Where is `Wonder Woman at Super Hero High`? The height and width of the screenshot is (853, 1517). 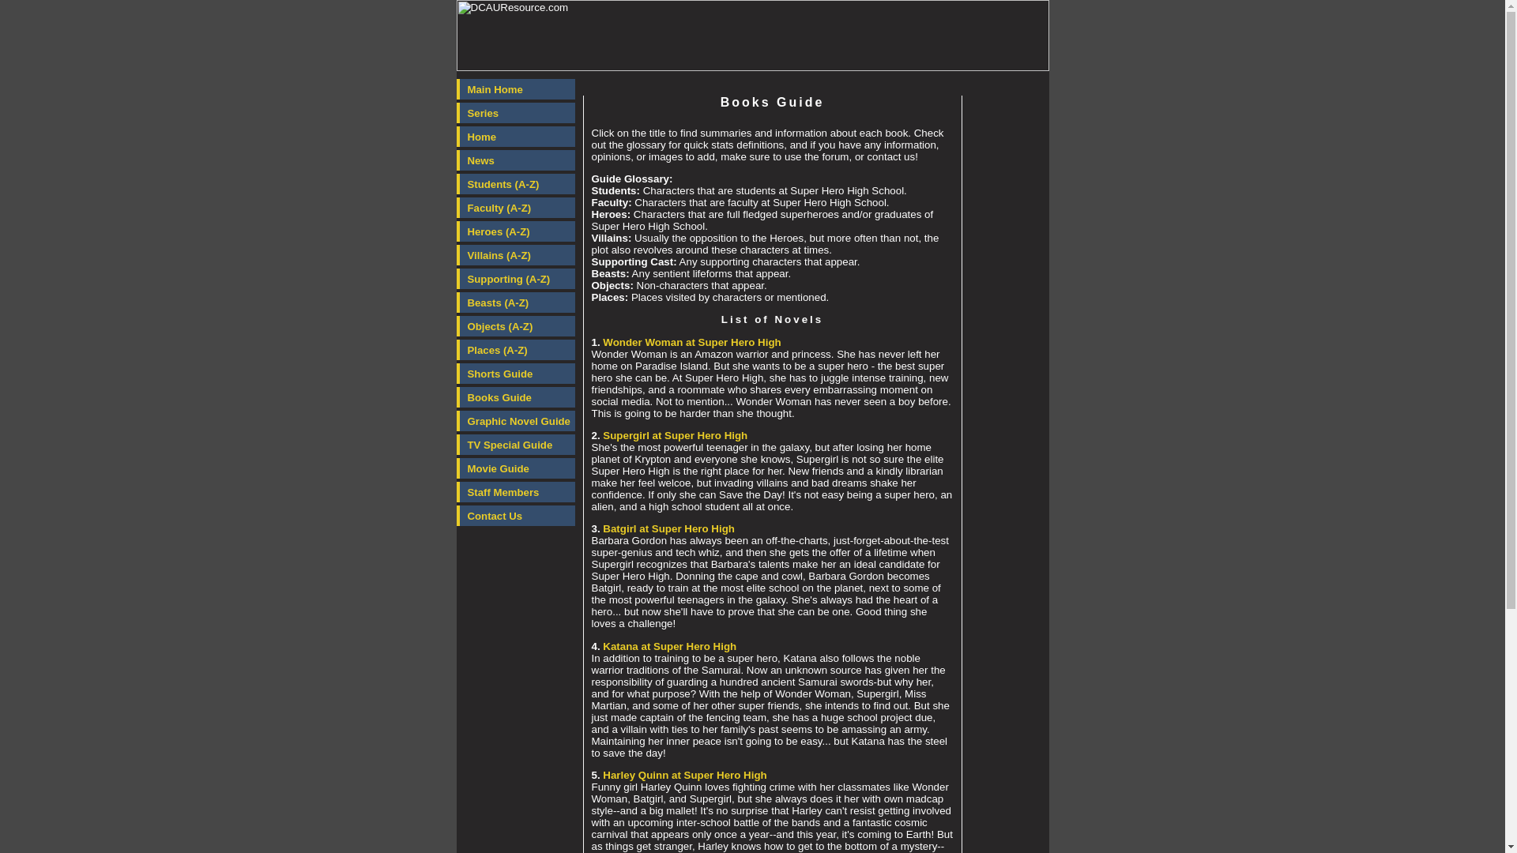
Wonder Woman at Super Hero High is located at coordinates (691, 341).